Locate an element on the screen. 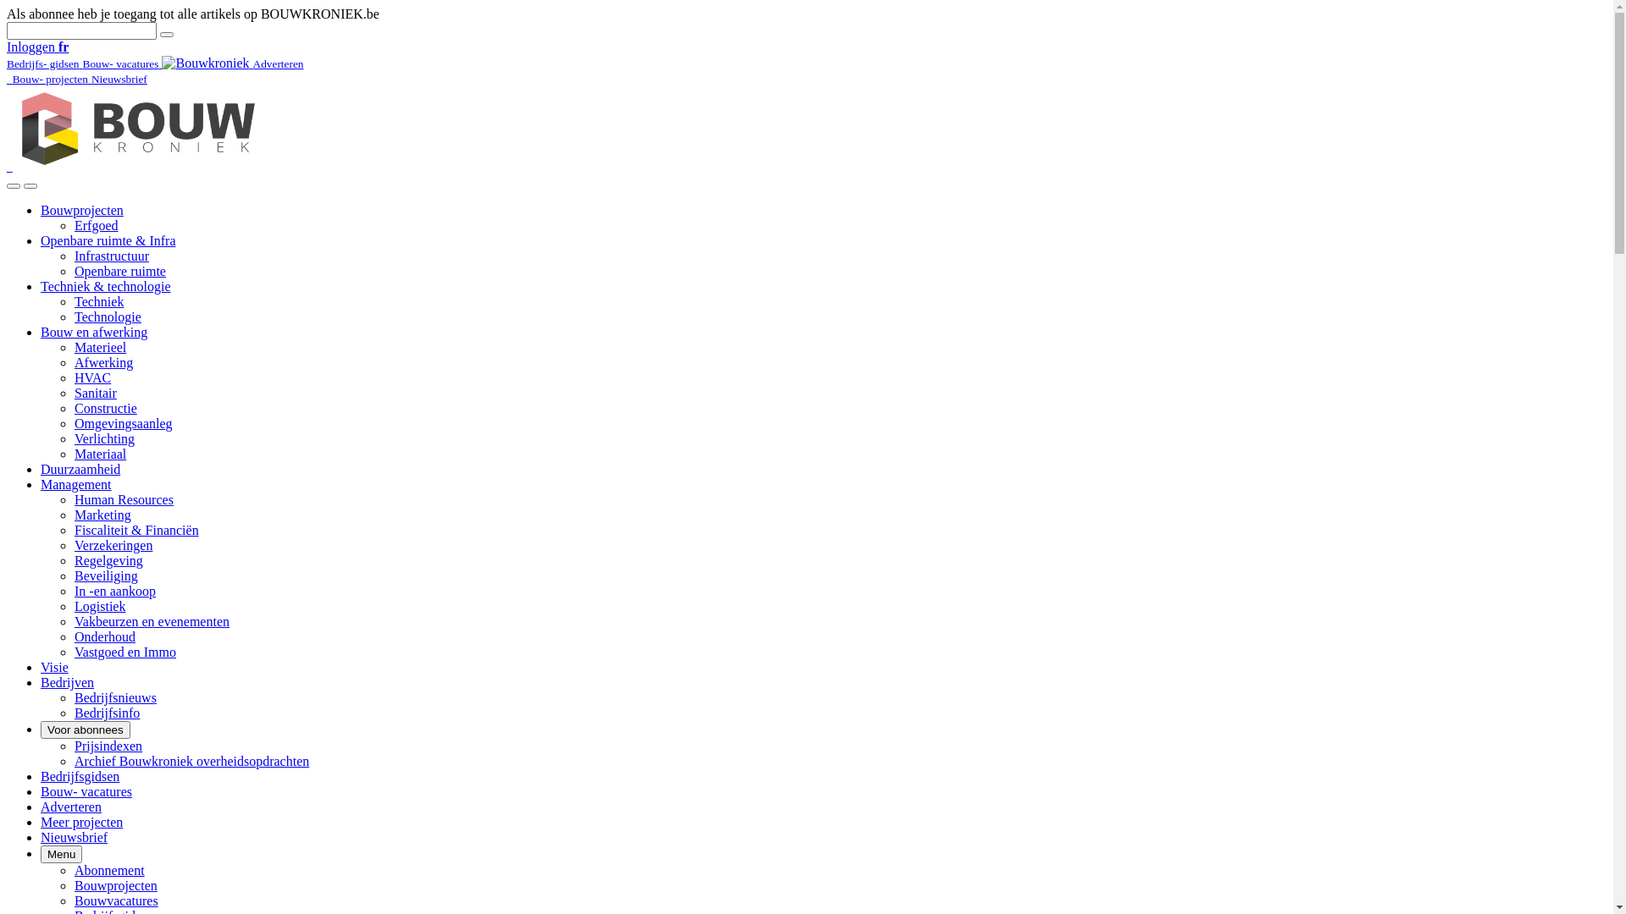 This screenshot has width=1626, height=914. Bedrijfsinfo is located at coordinates (107, 713).